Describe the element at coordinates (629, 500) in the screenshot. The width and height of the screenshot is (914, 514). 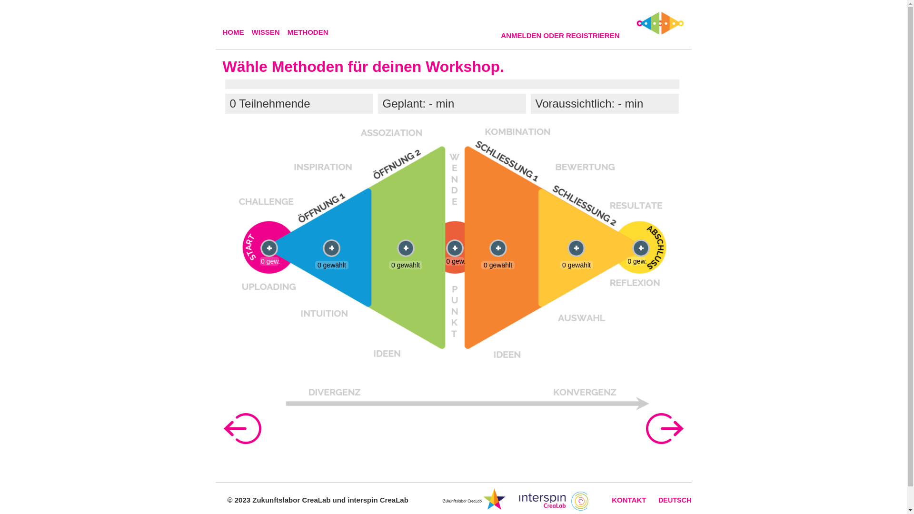
I see `KONTAKT` at that location.